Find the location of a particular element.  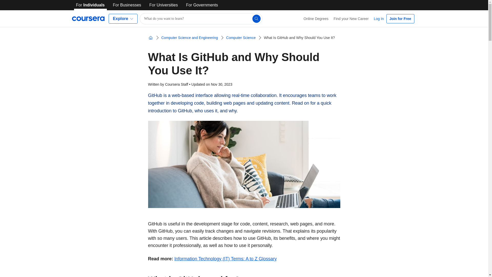

Explore is located at coordinates (123, 18).